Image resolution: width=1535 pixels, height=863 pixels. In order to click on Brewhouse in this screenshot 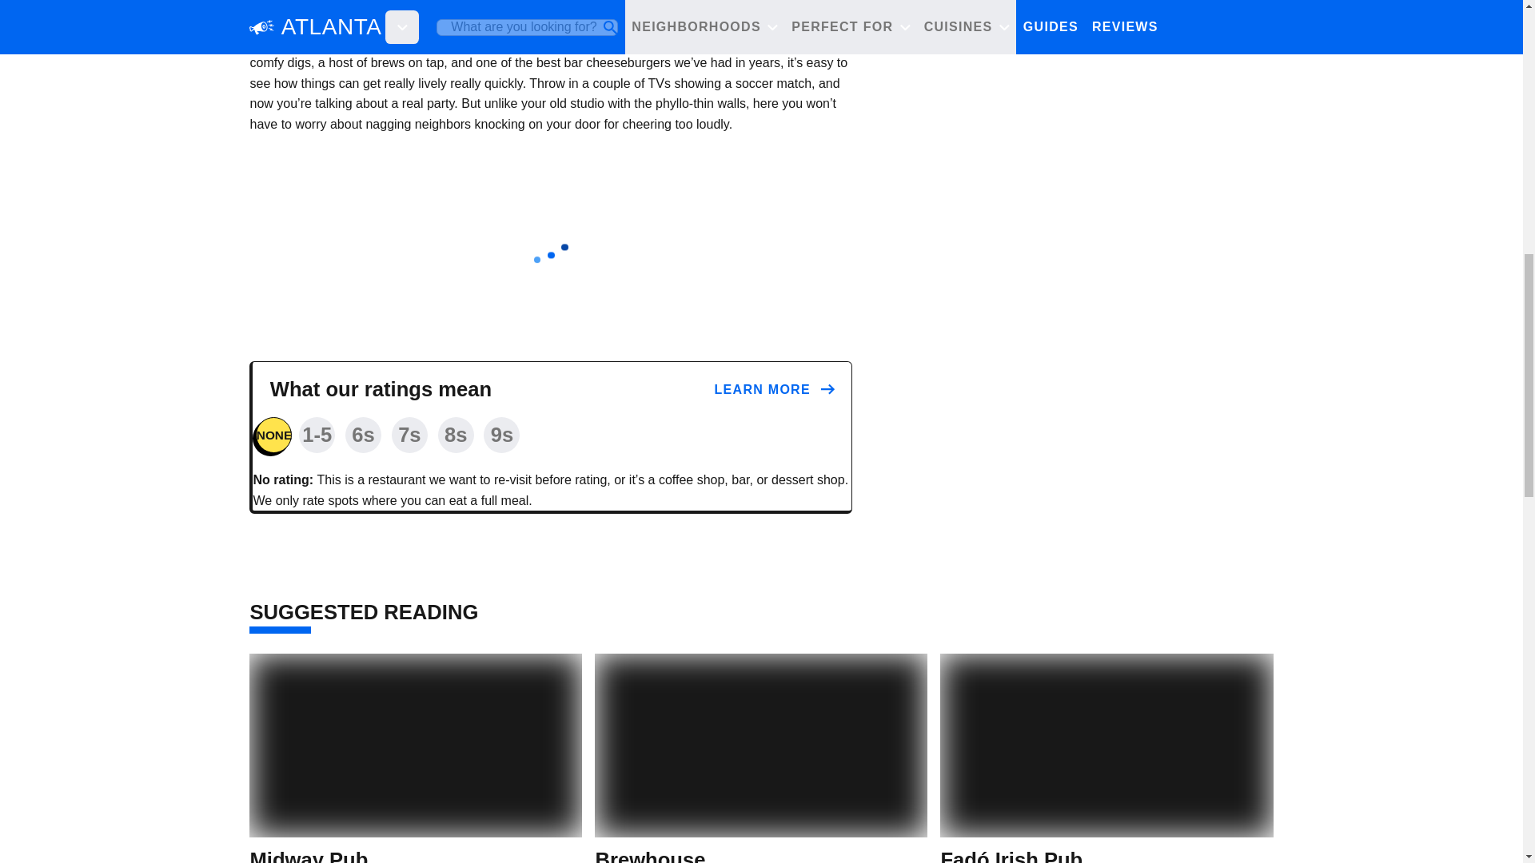, I will do `click(649, 855)`.